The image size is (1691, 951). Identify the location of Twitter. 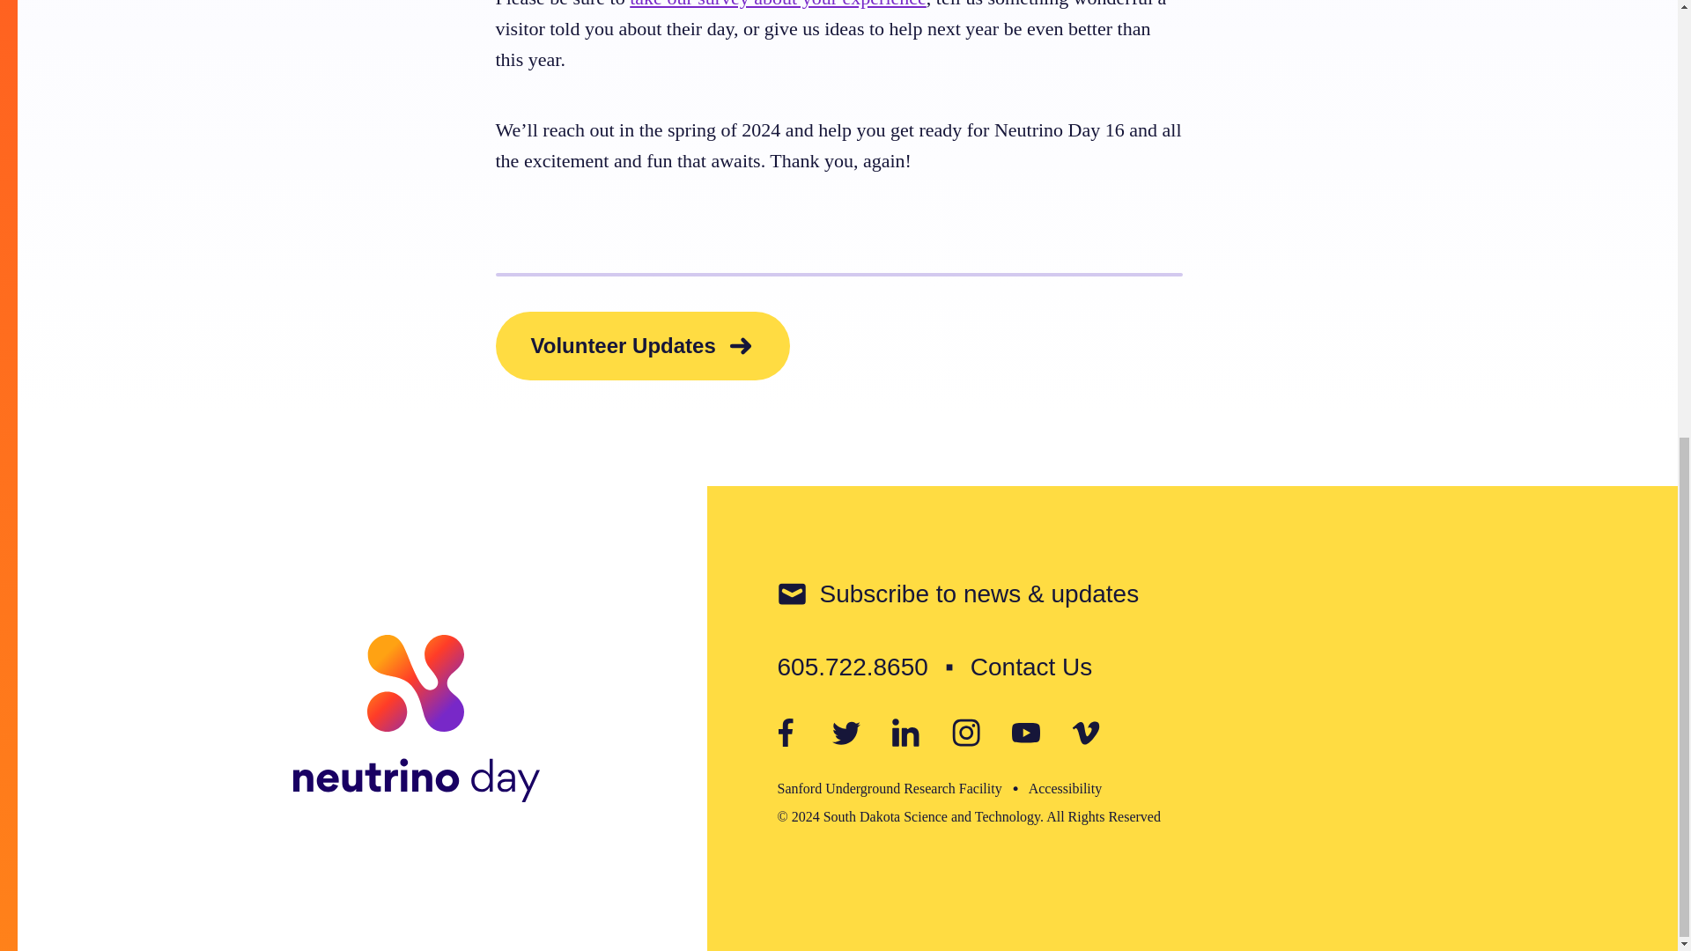
(845, 733).